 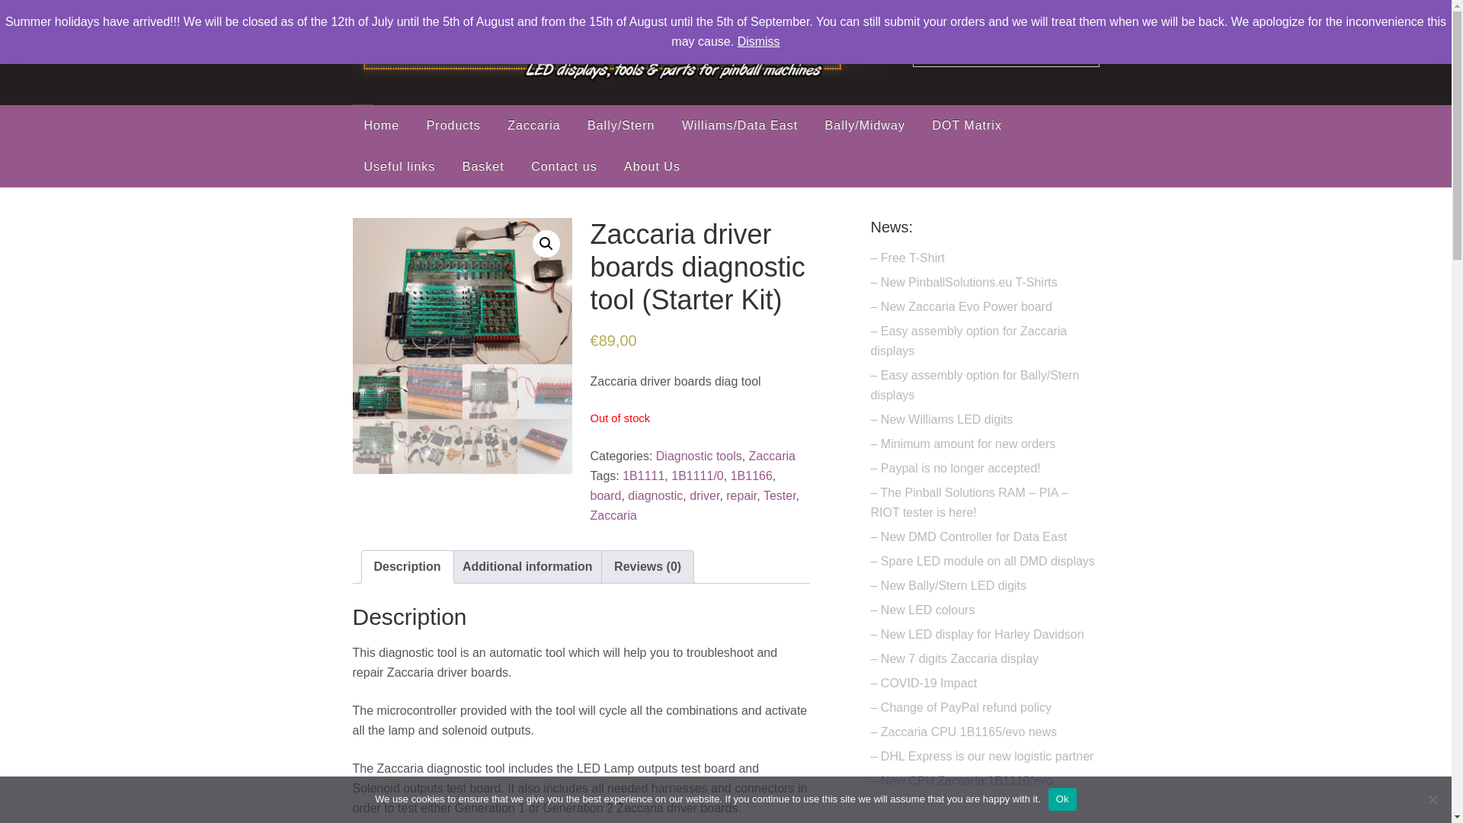 I want to click on Diagnostic tools, so click(x=698, y=456).